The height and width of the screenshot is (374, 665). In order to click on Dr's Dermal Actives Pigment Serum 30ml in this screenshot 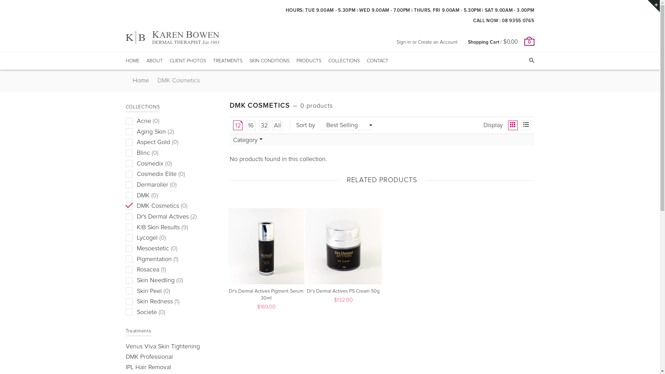, I will do `click(266, 295)`.